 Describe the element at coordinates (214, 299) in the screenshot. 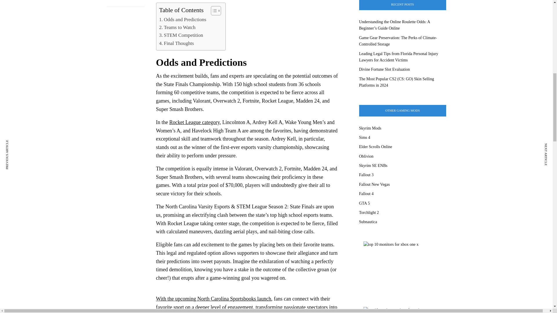

I see `With the upcoming North Carolina Sportsbooks launch` at that location.